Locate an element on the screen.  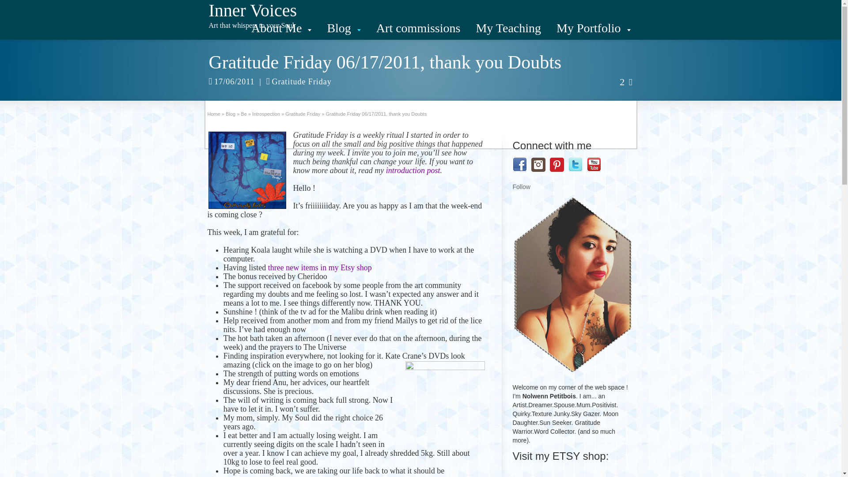
My Portfolio is located at coordinates (593, 28).